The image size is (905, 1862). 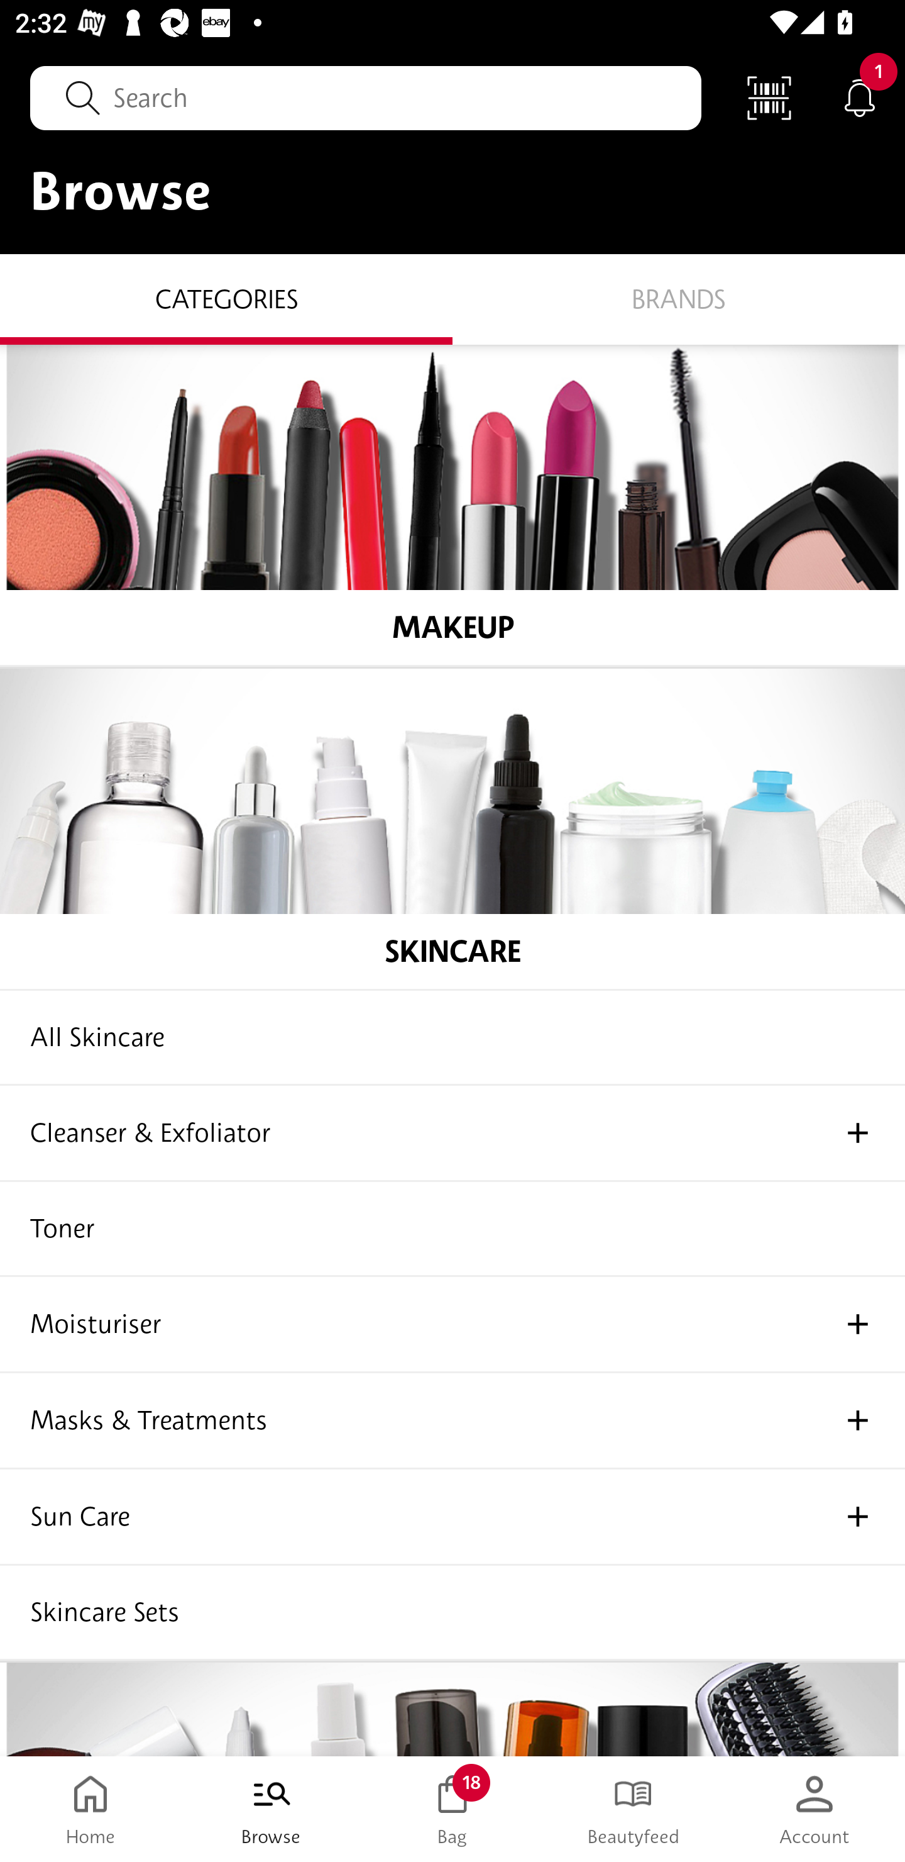 I want to click on Account, so click(x=814, y=1809).